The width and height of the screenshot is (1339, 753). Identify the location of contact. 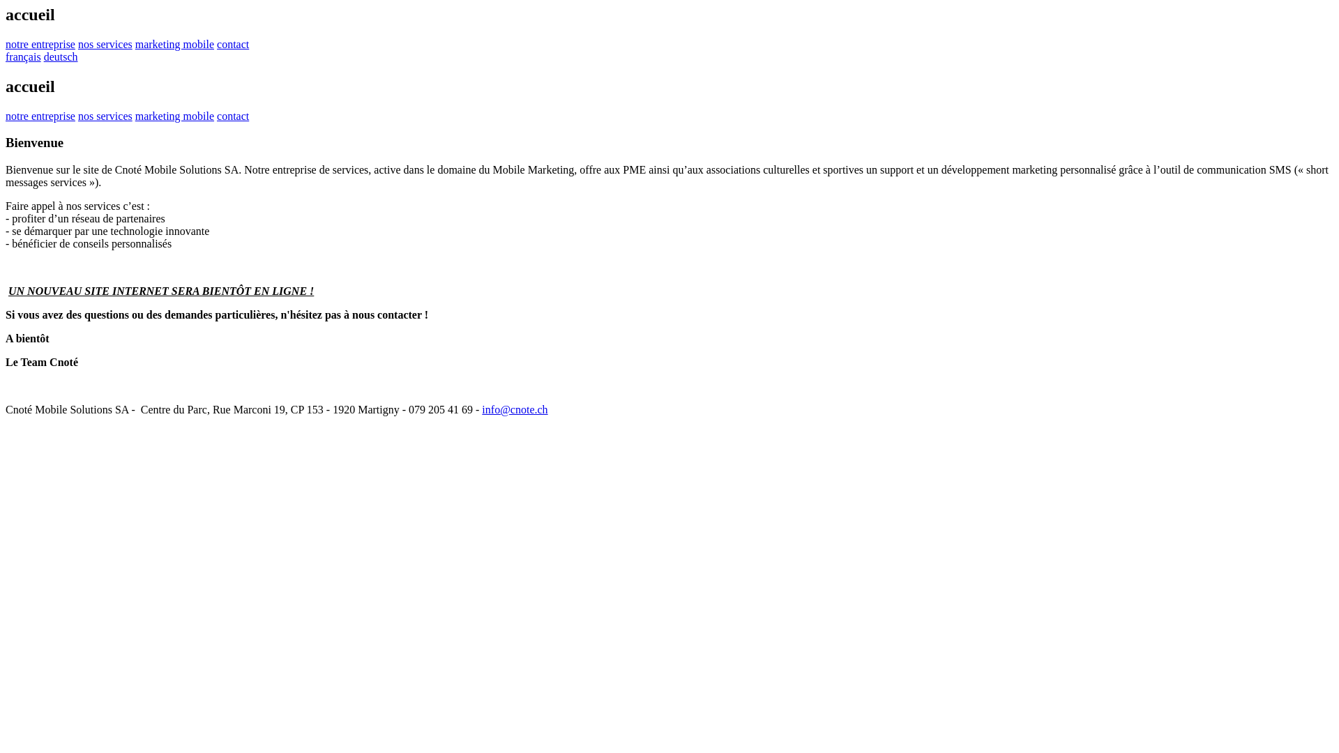
(233, 45).